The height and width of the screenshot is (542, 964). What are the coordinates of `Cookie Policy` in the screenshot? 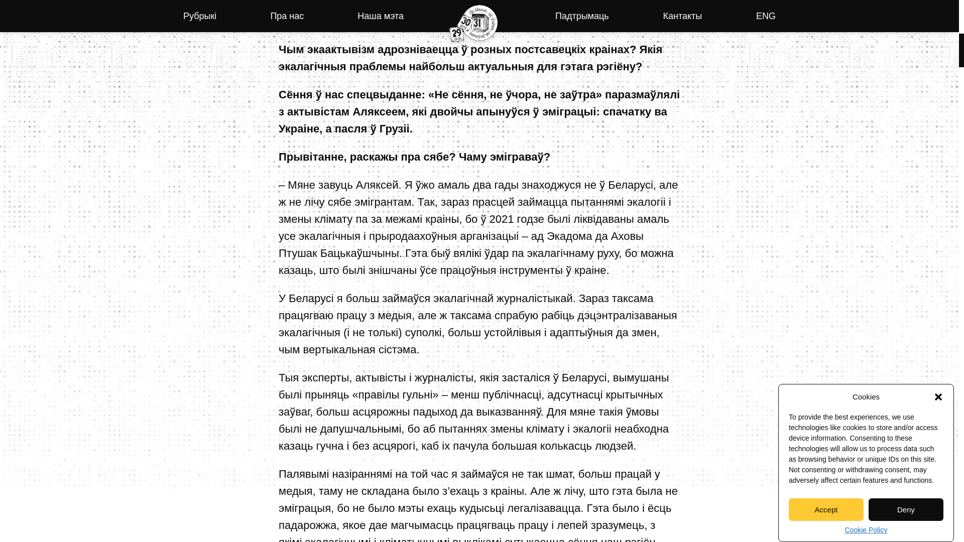 It's located at (867, 110).